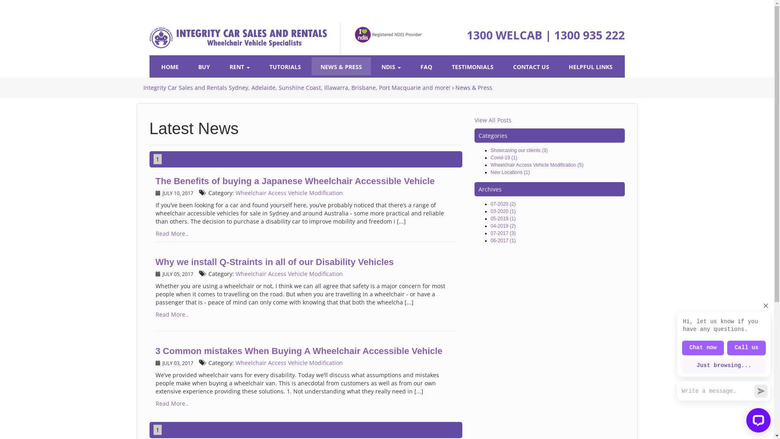  What do you see at coordinates (503, 204) in the screenshot?
I see `07-2020 (2)` at bounding box center [503, 204].